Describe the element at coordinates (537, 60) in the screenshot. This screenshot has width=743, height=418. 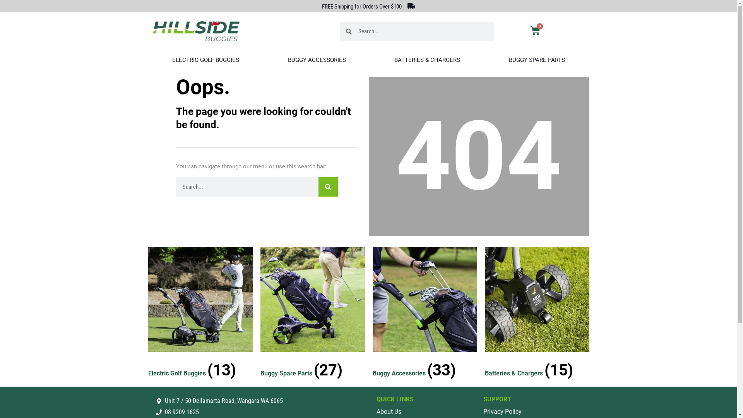
I see `BUGGY SPARE PARTS` at that location.